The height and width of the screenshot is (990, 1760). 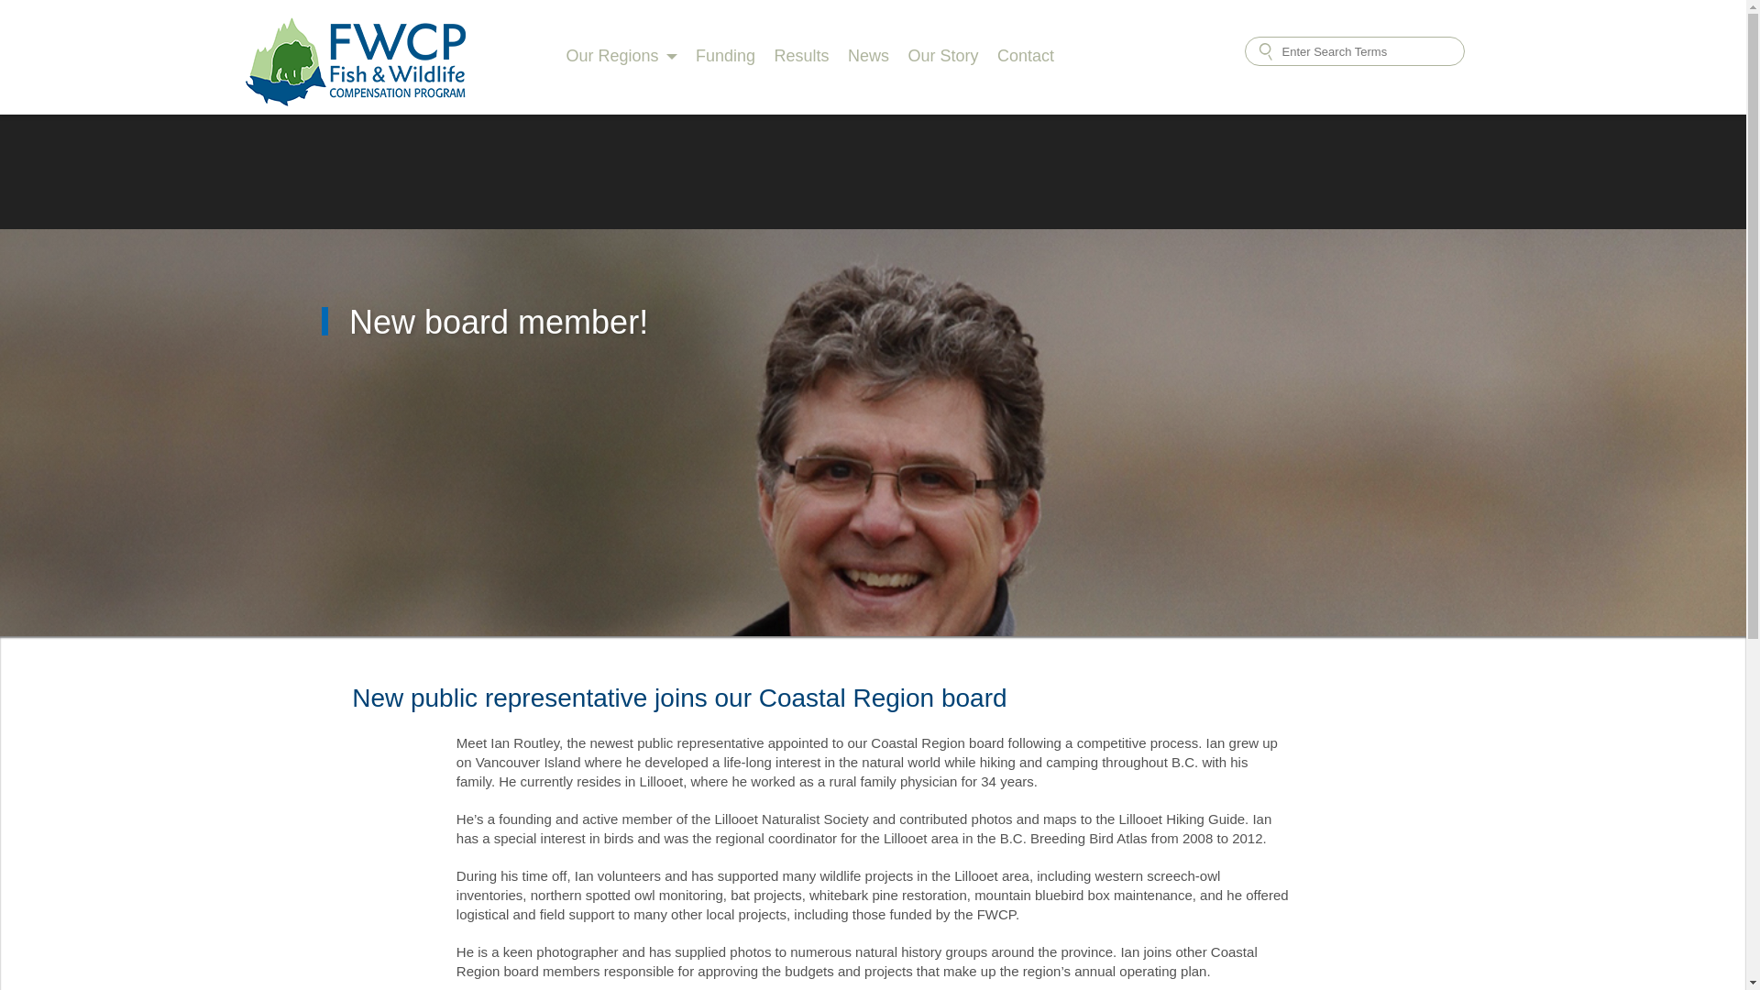 I want to click on Fish and Wildlife Compensation Program, so click(x=356, y=39).